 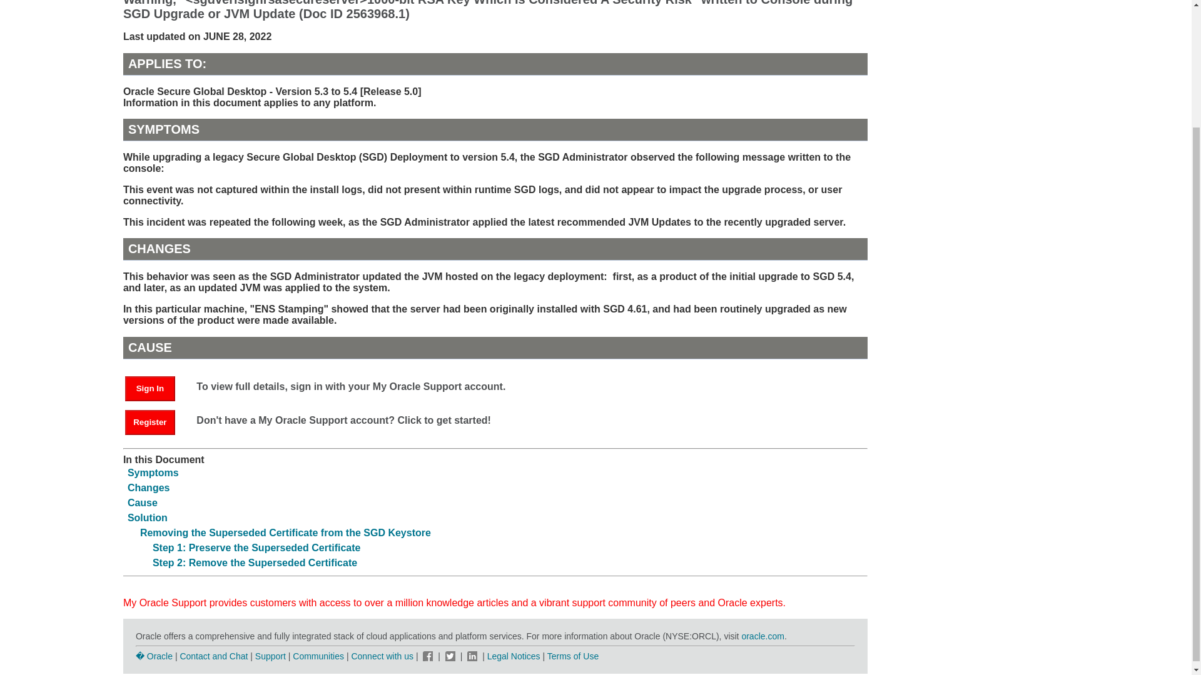 I want to click on Contact and Chat, so click(x=213, y=656).